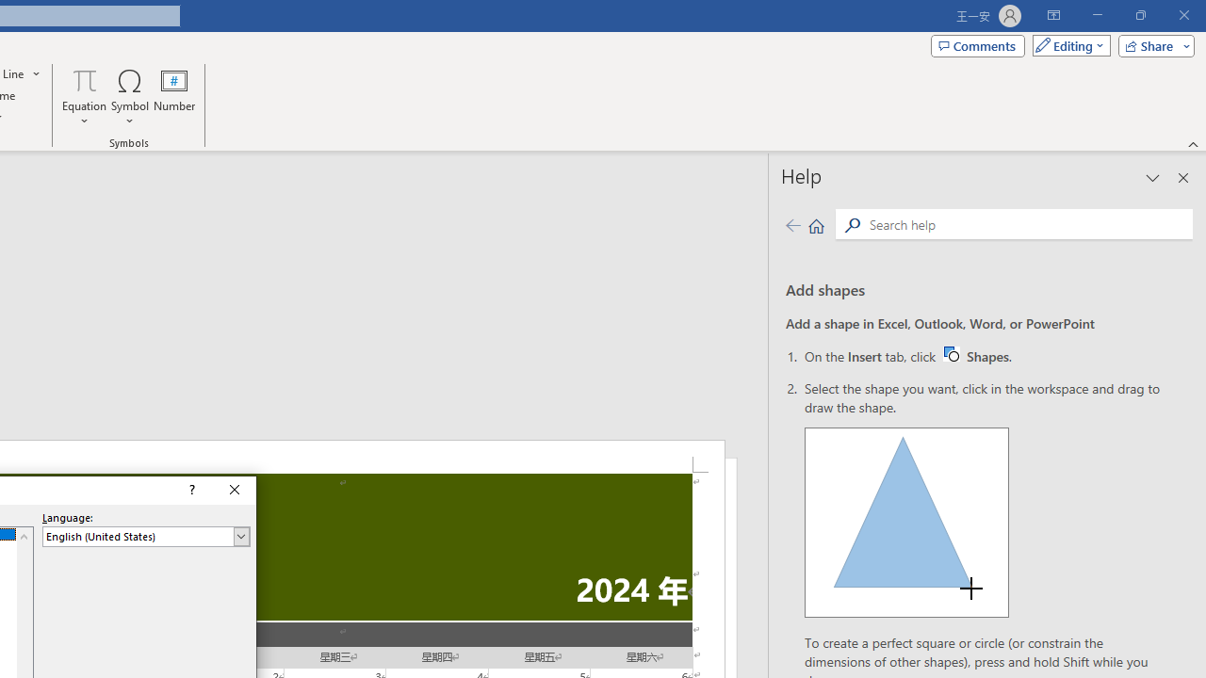 Image resolution: width=1206 pixels, height=678 pixels. What do you see at coordinates (190, 490) in the screenshot?
I see `Context help` at bounding box center [190, 490].